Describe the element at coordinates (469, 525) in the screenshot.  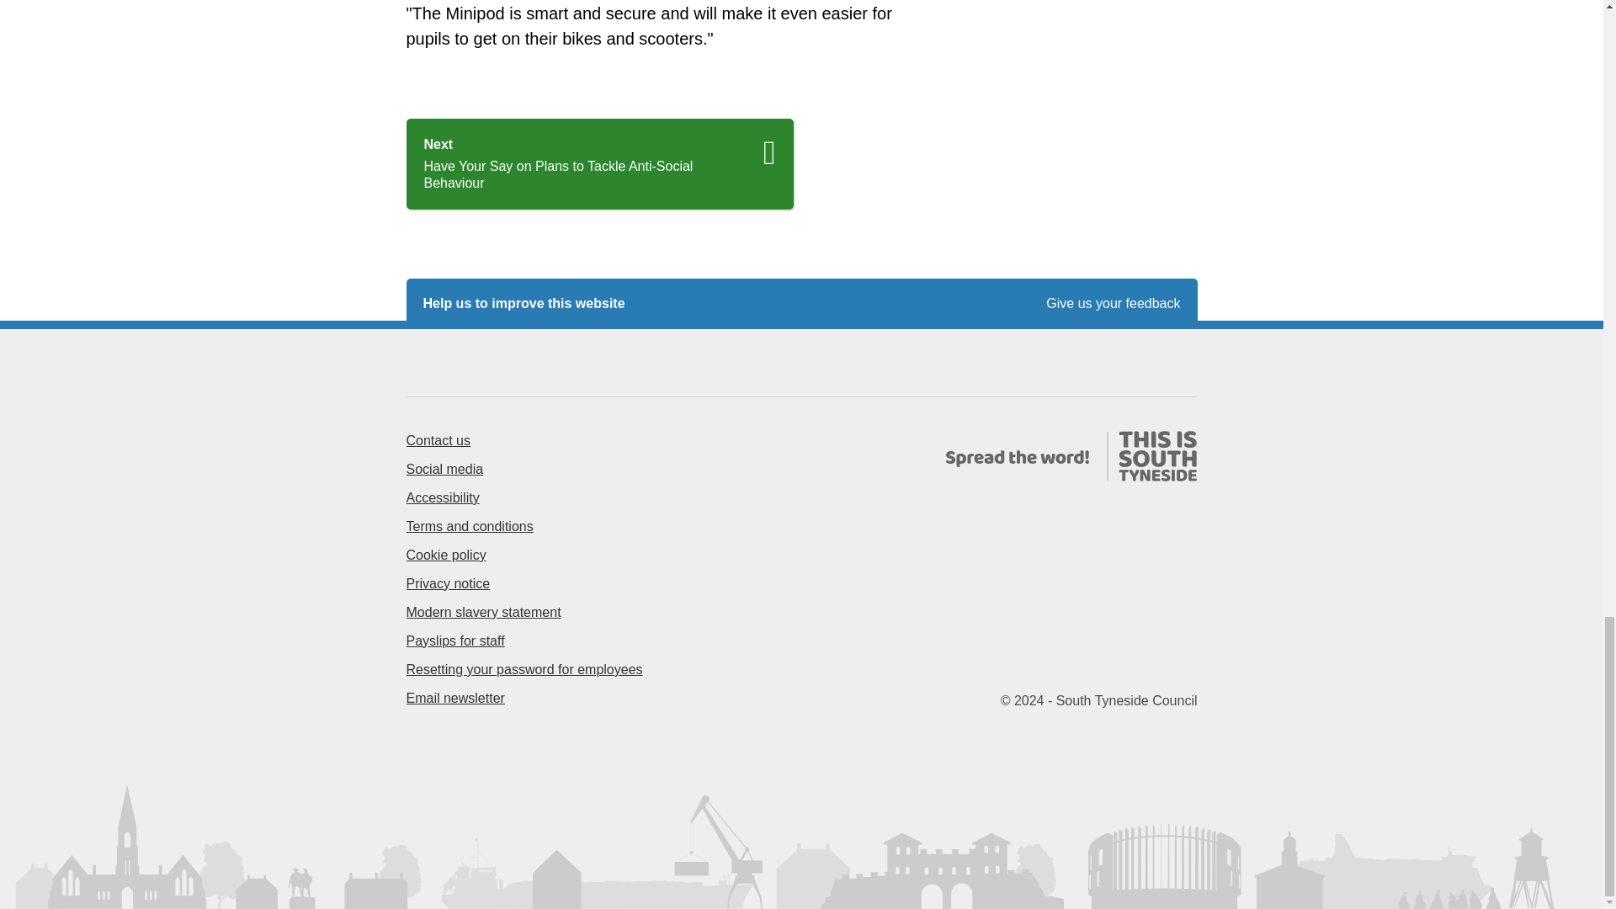
I see `Terms and conditions` at that location.